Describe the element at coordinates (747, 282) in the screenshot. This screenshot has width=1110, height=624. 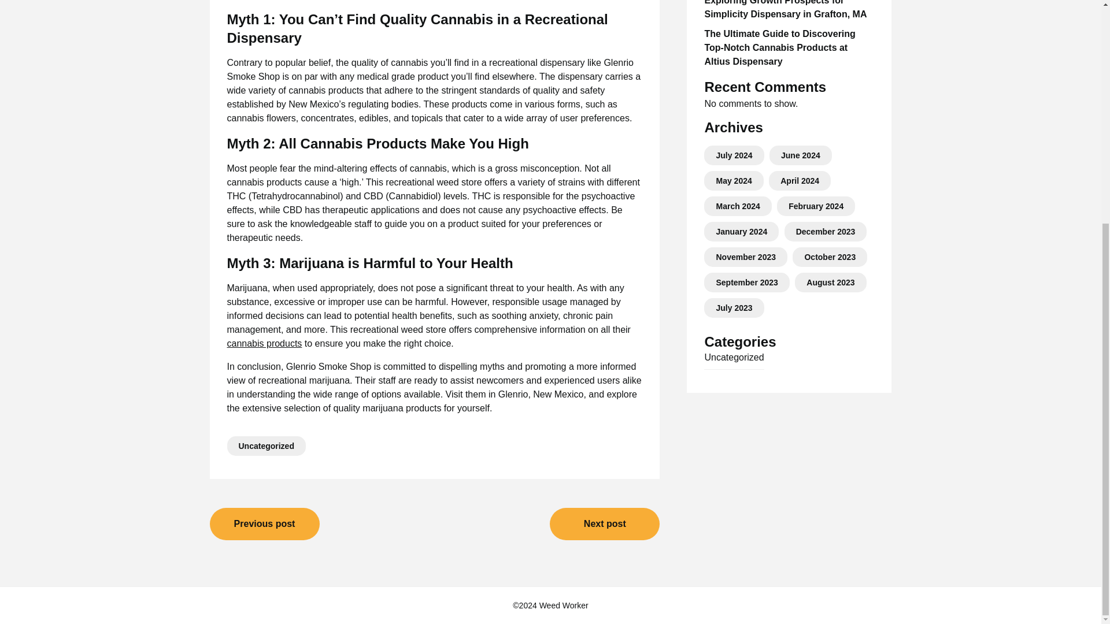
I see `September 2023` at that location.